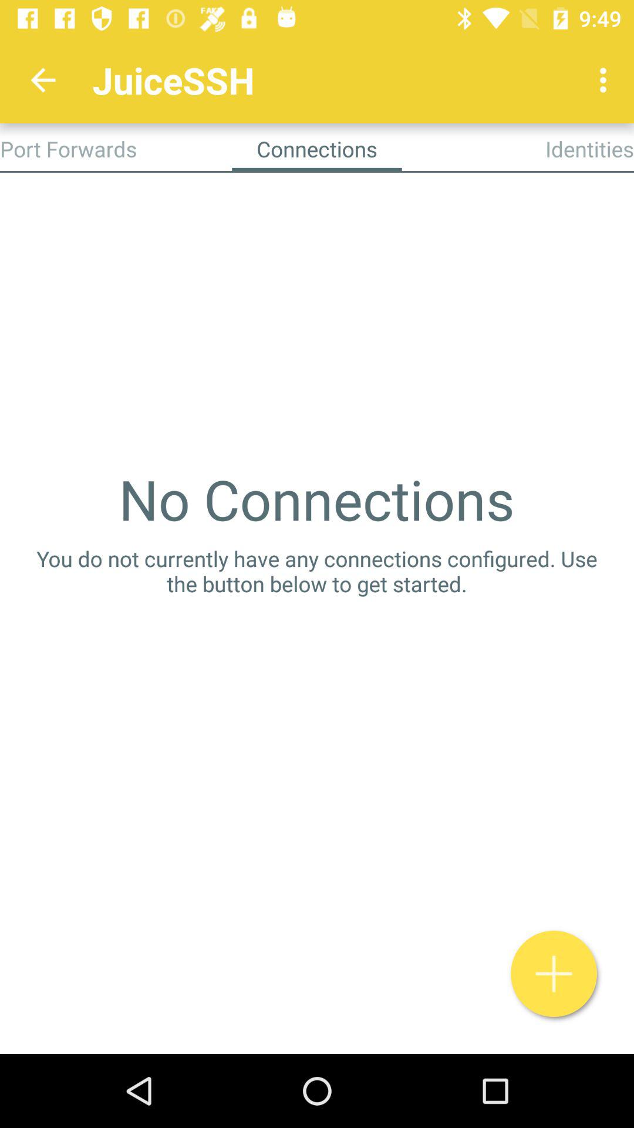 The height and width of the screenshot is (1128, 634). What do you see at coordinates (43, 80) in the screenshot?
I see `launch icon next to the juicessh` at bounding box center [43, 80].